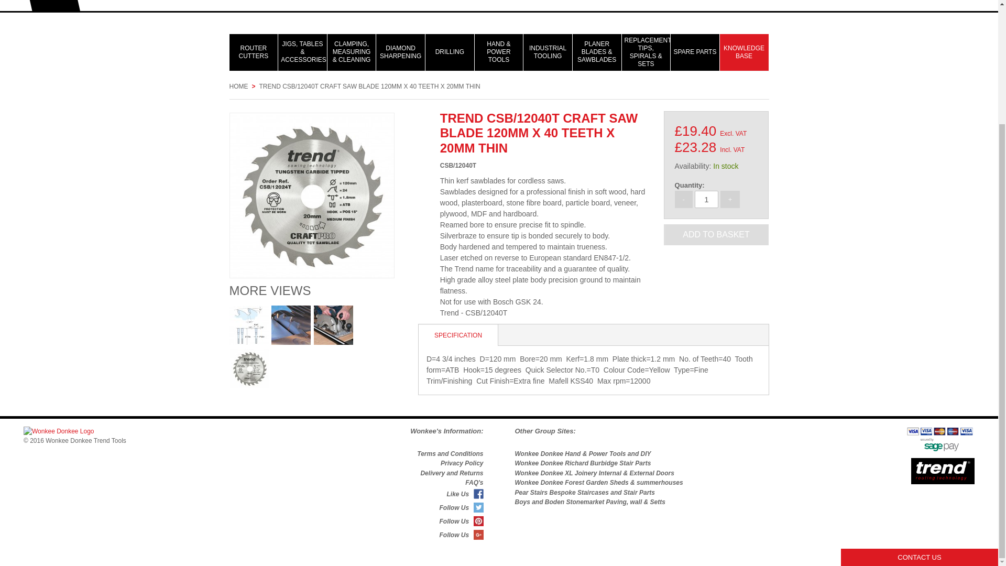  Describe the element at coordinates (254, 52) in the screenshot. I see `ROUTER CUTTERS` at that location.